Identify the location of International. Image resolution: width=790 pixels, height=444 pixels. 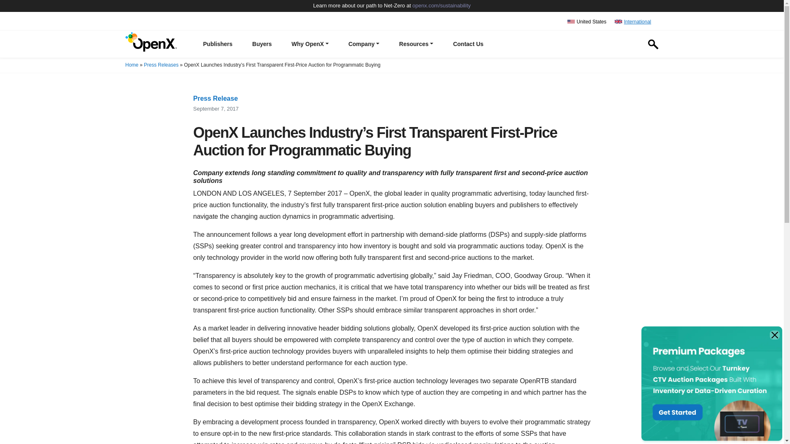
(633, 21).